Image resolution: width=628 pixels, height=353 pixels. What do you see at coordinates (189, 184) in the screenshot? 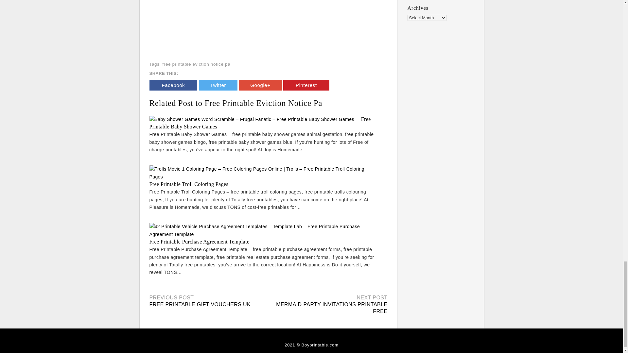
I see `Free Printable Troll Coloring Pages` at bounding box center [189, 184].